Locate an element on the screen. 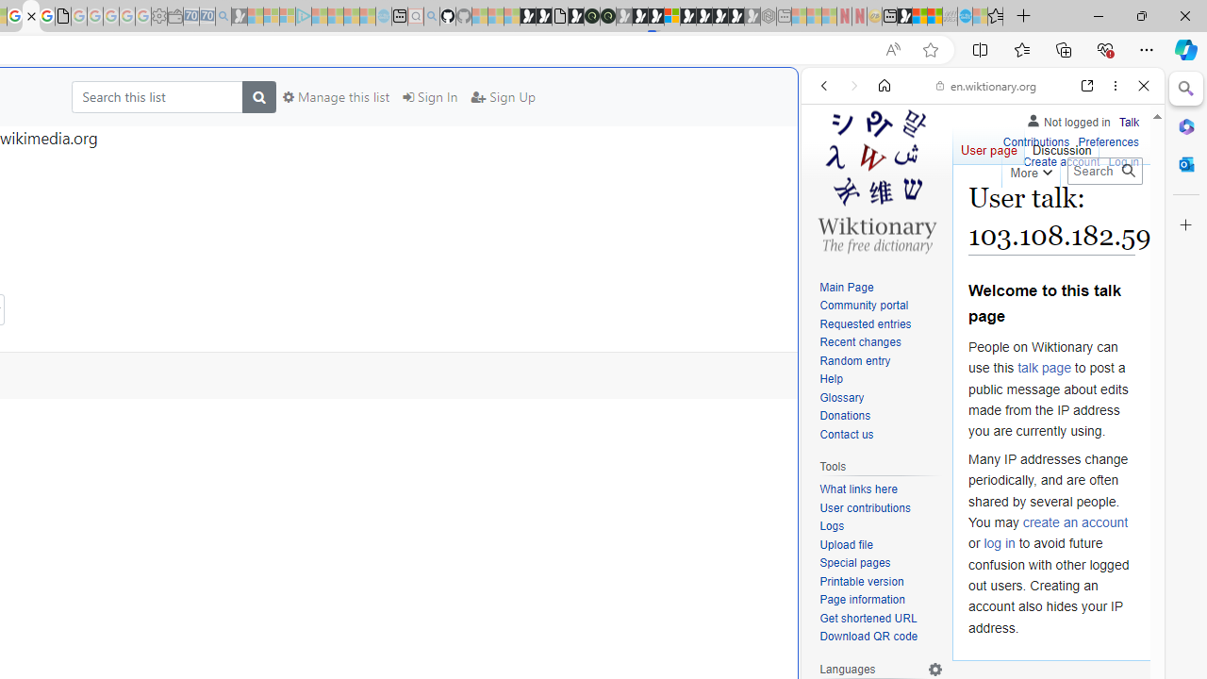 The width and height of the screenshot is (1207, 679). What links here is located at coordinates (858, 489).